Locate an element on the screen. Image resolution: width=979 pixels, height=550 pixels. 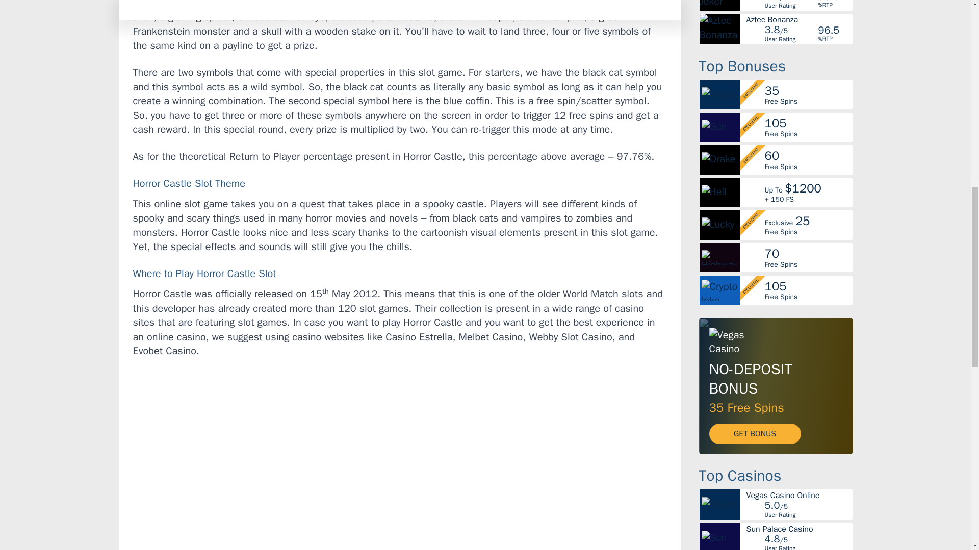
Vegas Casino Online is located at coordinates (798, 495).